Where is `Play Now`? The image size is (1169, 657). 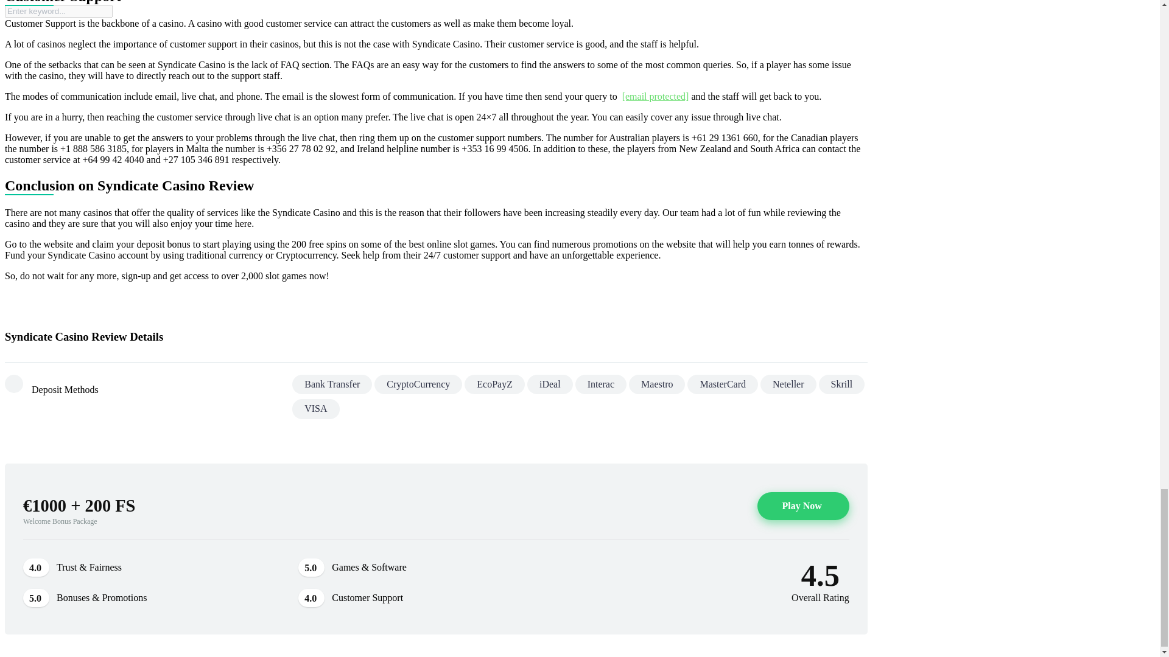
Play Now is located at coordinates (802, 506).